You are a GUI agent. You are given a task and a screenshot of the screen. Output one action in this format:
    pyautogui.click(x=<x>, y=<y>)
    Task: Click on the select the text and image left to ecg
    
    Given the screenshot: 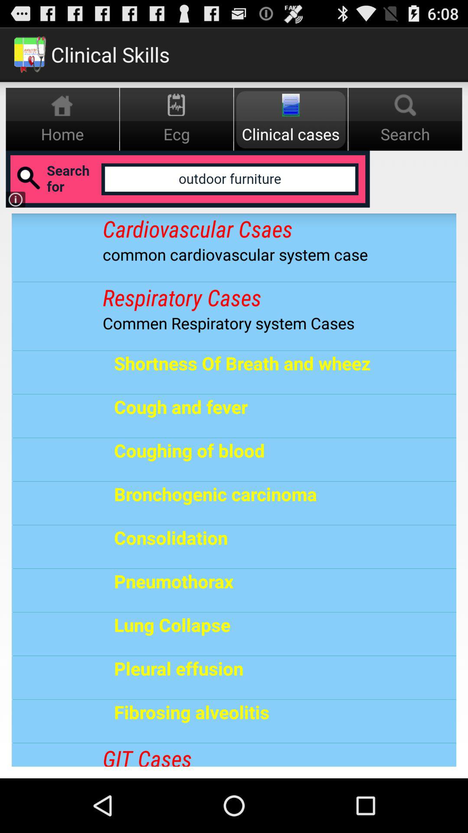 What is the action you would take?
    pyautogui.click(x=62, y=119)
    